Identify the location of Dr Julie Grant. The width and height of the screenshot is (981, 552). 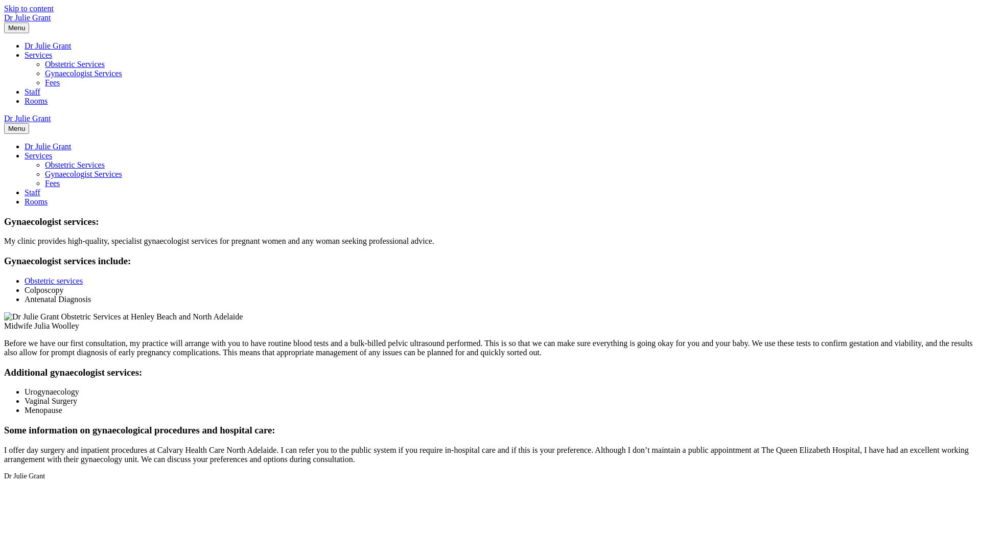
(48, 146).